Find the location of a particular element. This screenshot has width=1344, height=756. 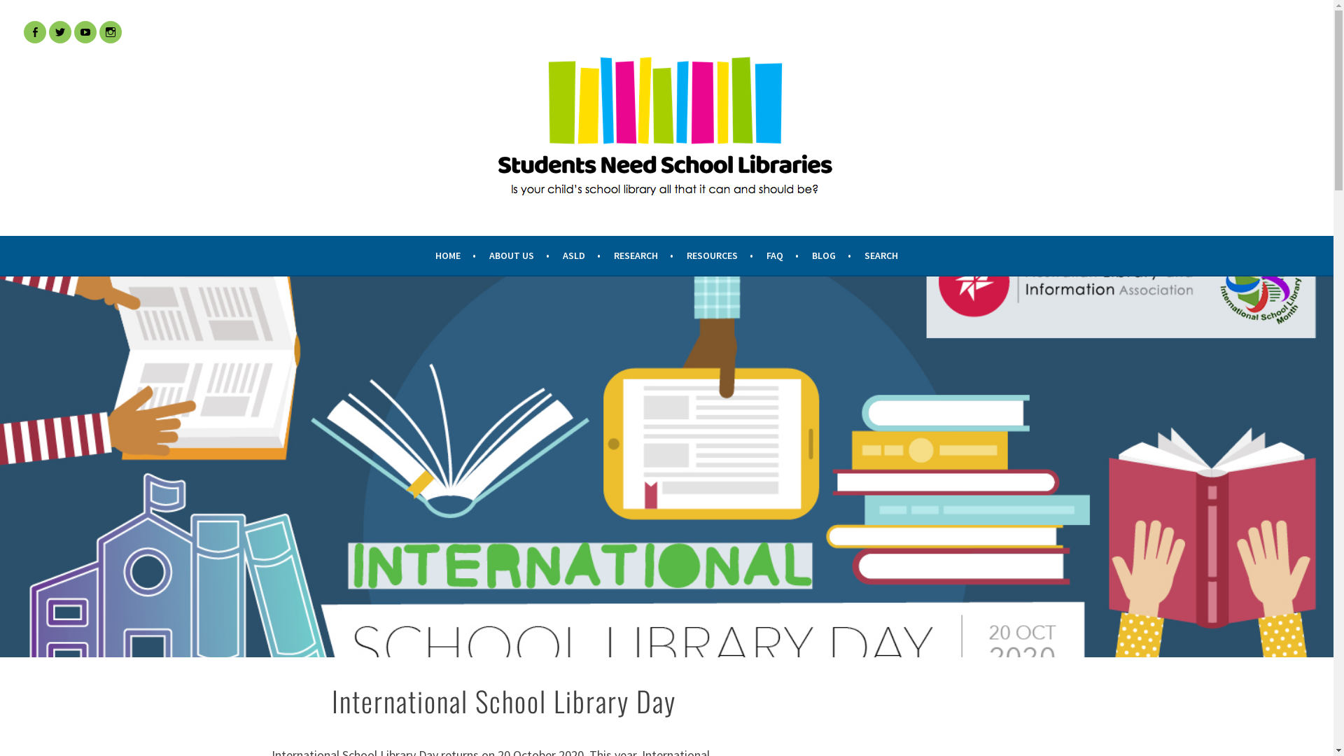

BLOG is located at coordinates (832, 255).